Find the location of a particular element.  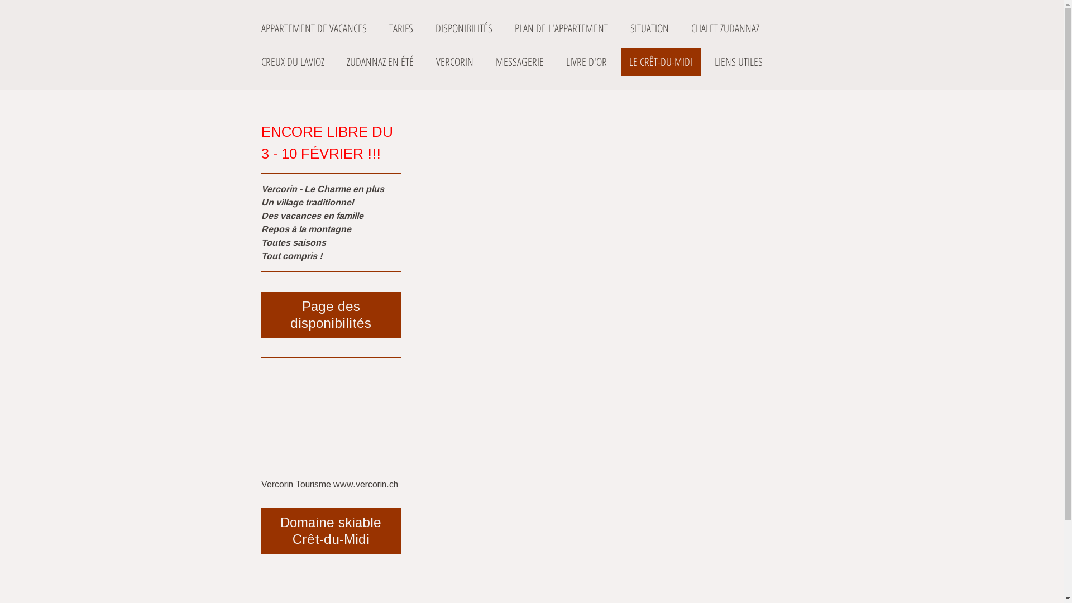

TARIFS is located at coordinates (401, 28).